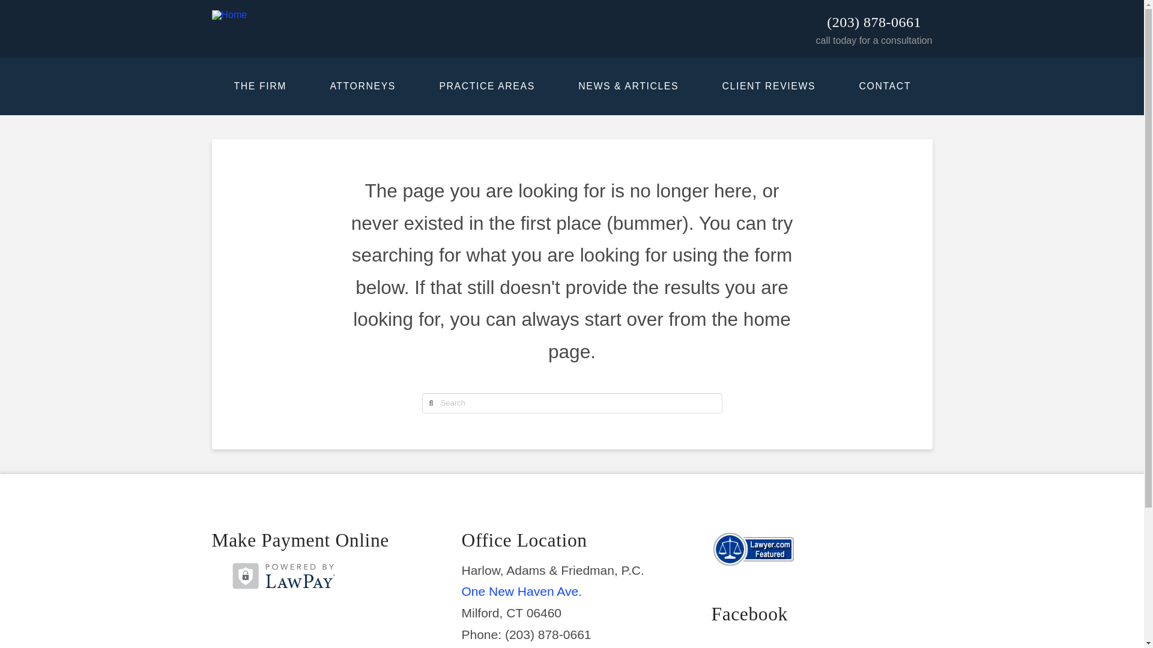 The height and width of the screenshot is (648, 1153). Describe the element at coordinates (884, 86) in the screenshot. I see `CONTACT` at that location.